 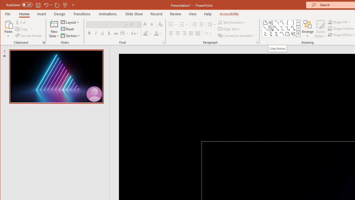 What do you see at coordinates (293, 28) in the screenshot?
I see `Connector: Elbow Double-Arrow` at bounding box center [293, 28].